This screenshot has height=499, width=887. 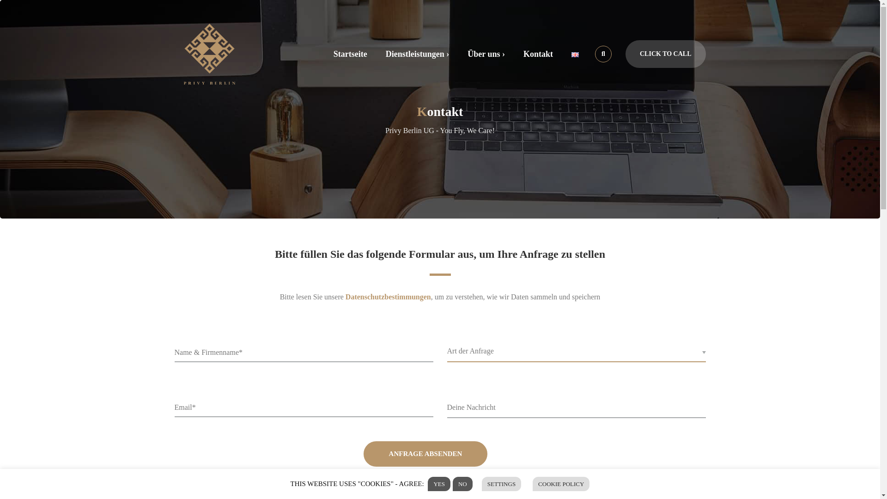 What do you see at coordinates (538, 54) in the screenshot?
I see `Kontakt` at bounding box center [538, 54].